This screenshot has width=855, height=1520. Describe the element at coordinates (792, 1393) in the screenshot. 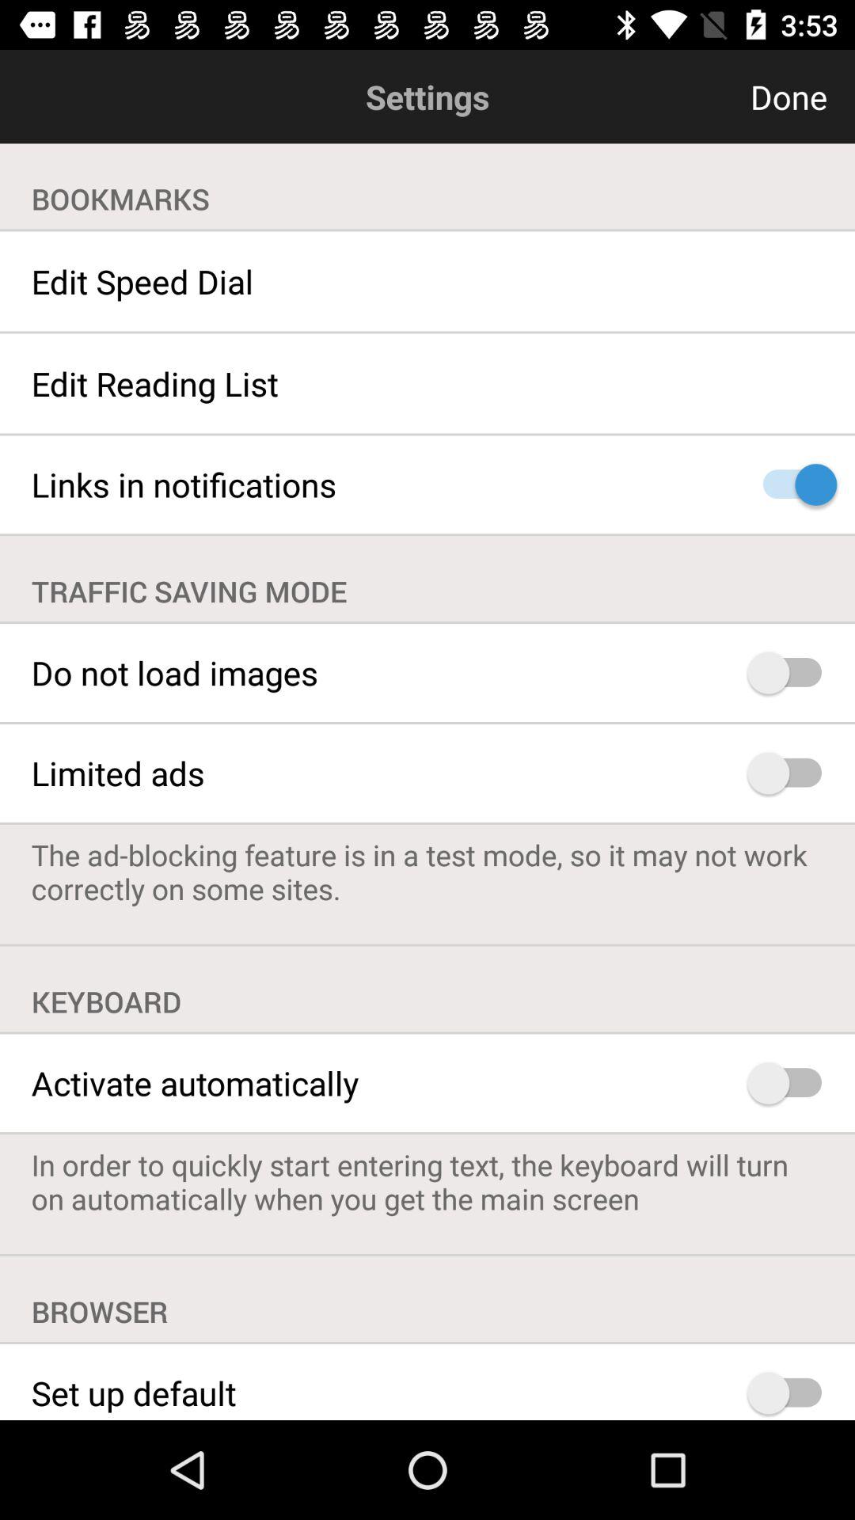

I see `set as default` at that location.